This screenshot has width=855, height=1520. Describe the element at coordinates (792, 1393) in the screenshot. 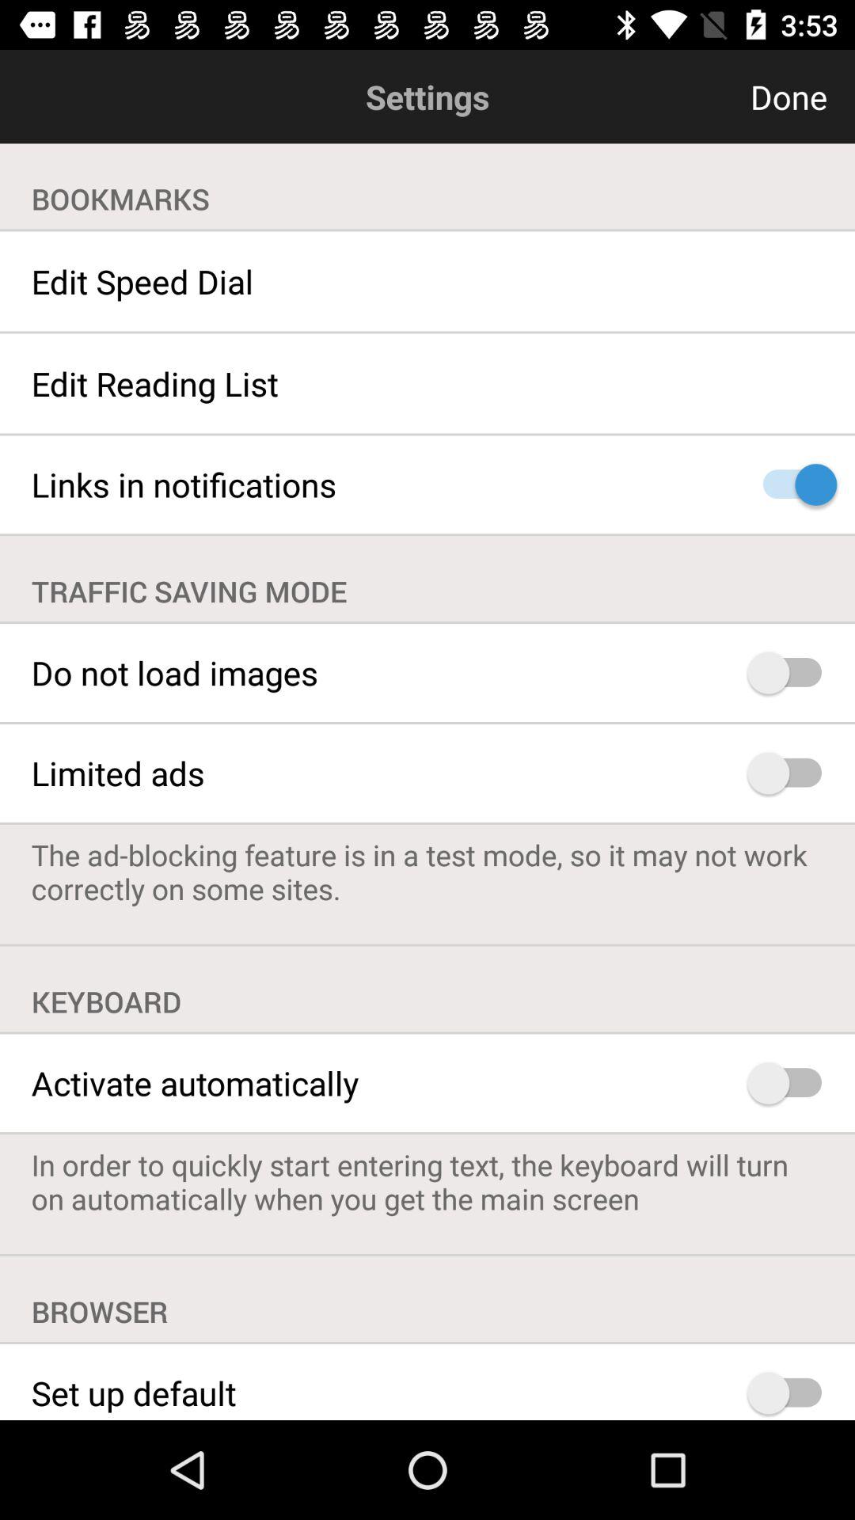

I see `set as default` at that location.